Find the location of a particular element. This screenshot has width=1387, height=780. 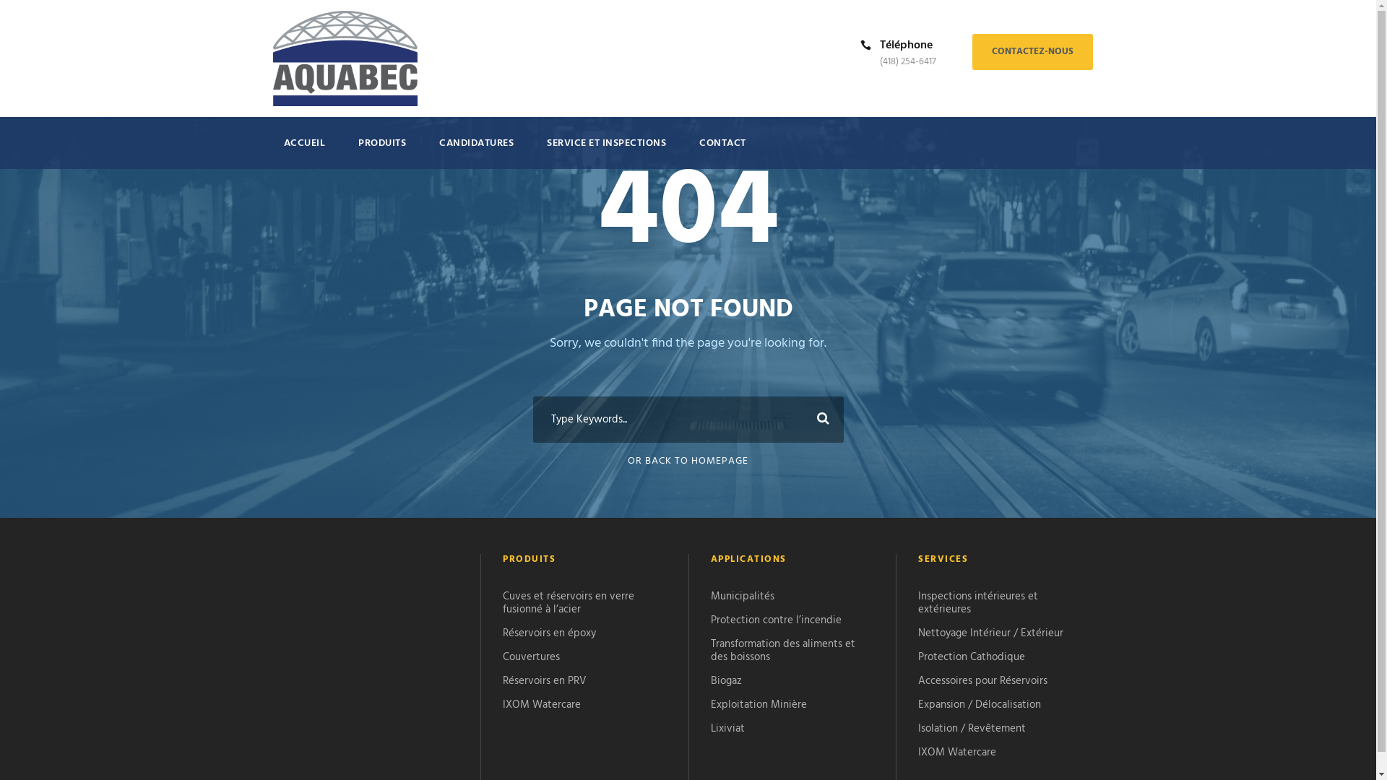

CONTACT is located at coordinates (722, 152).